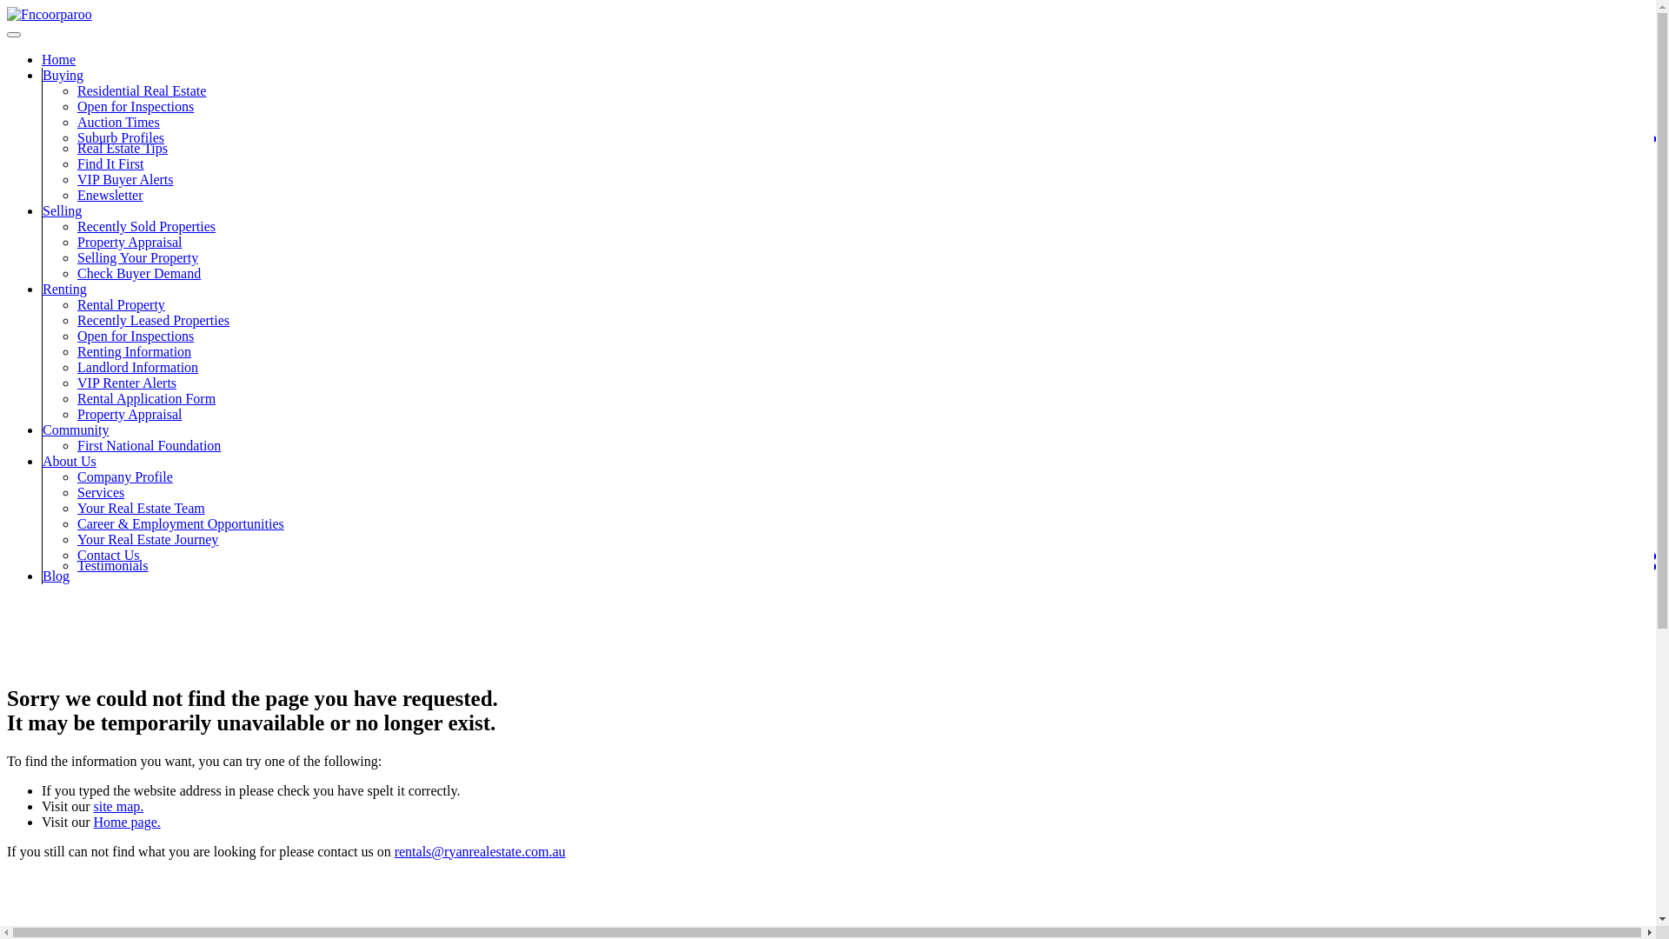  I want to click on First National Foundation, so click(150, 445).